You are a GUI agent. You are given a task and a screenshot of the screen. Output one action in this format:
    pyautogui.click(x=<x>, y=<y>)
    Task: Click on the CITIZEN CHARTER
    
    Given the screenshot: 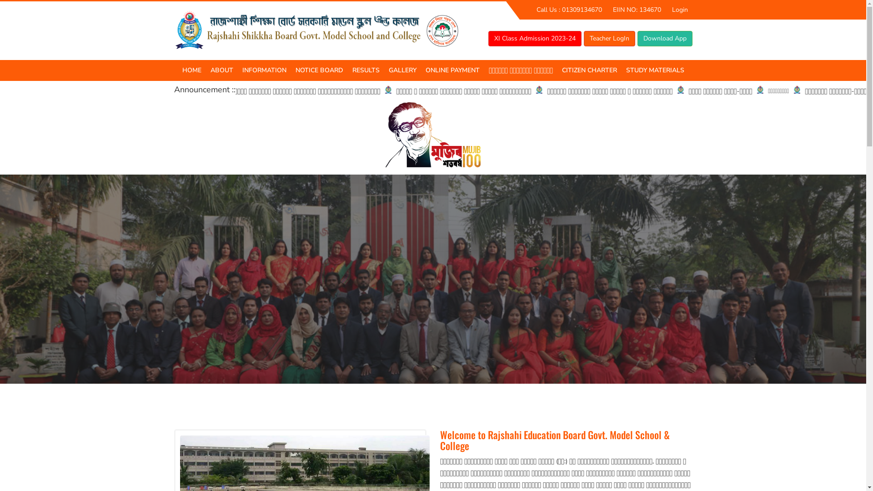 What is the action you would take?
    pyautogui.click(x=589, y=70)
    